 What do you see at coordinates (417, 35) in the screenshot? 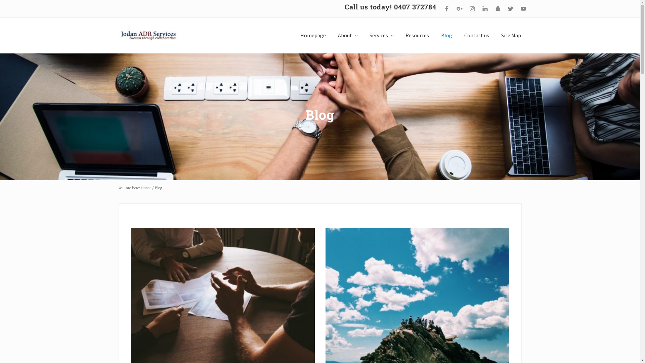
I see `Resources` at bounding box center [417, 35].